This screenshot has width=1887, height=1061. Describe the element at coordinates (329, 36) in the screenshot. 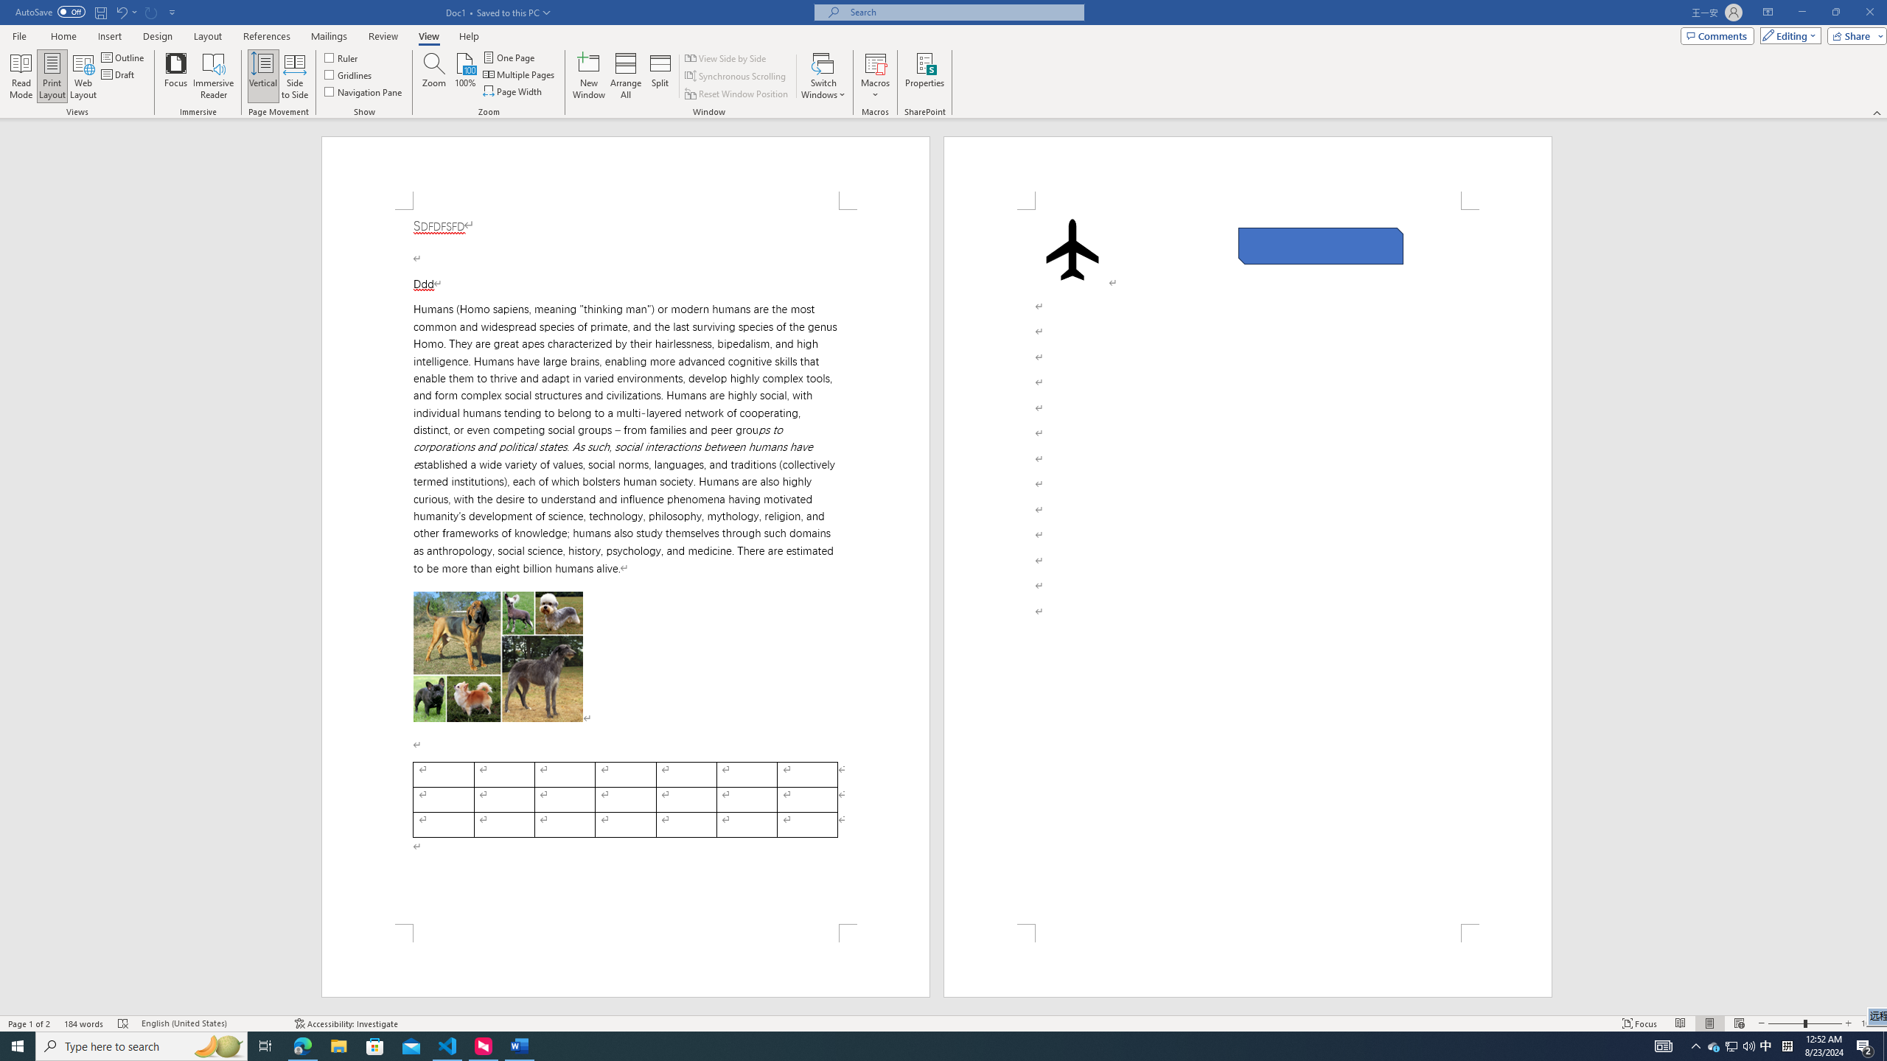

I see `Mailings` at that location.